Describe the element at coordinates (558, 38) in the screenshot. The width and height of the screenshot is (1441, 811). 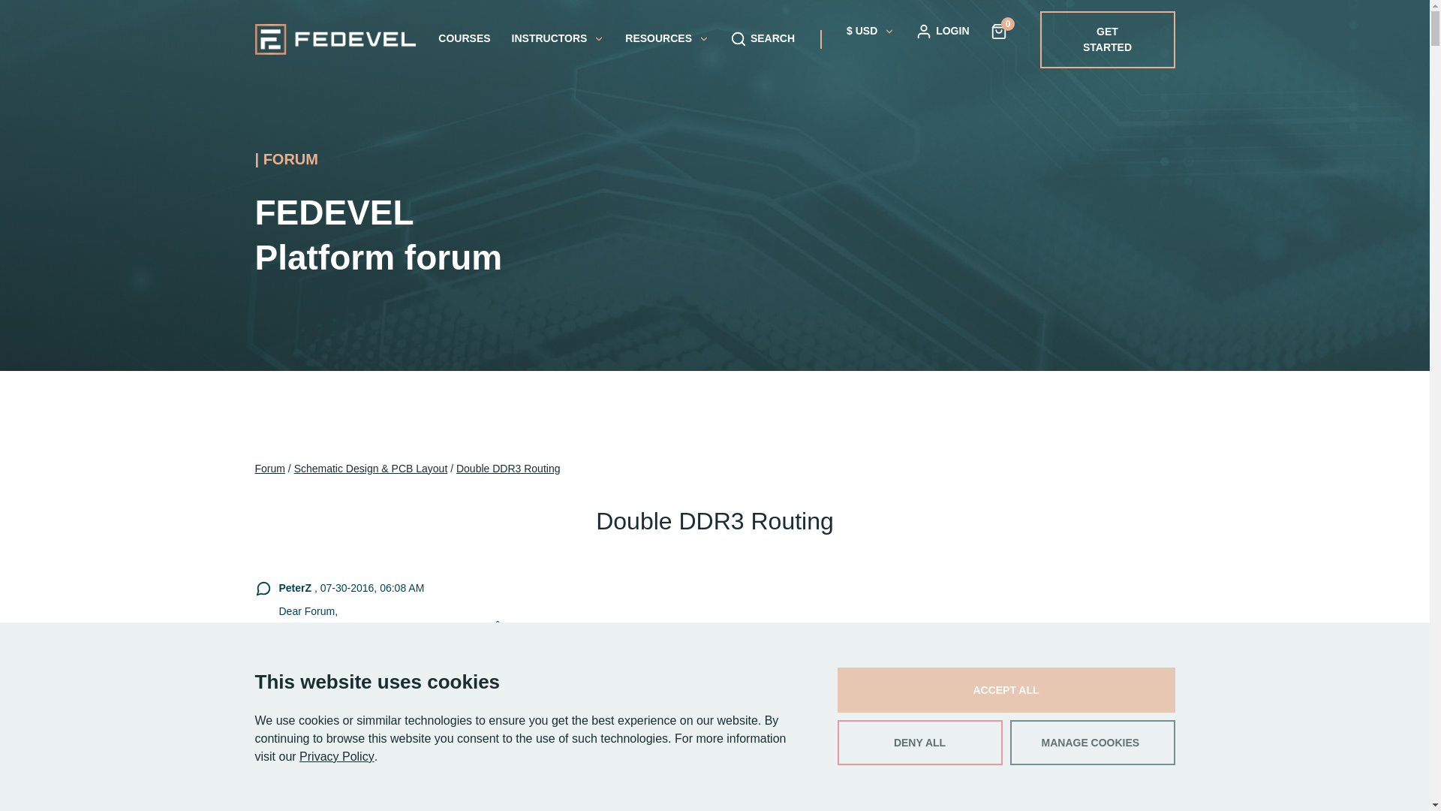
I see `INSTRUCTORS ` at that location.